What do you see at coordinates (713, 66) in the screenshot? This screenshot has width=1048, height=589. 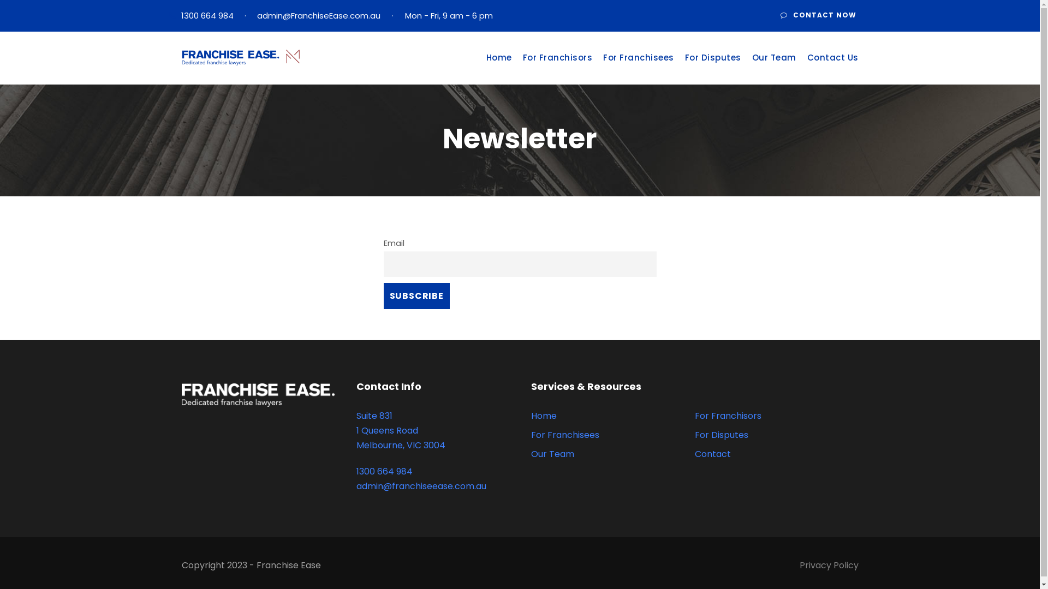 I see `For Disputes` at bounding box center [713, 66].